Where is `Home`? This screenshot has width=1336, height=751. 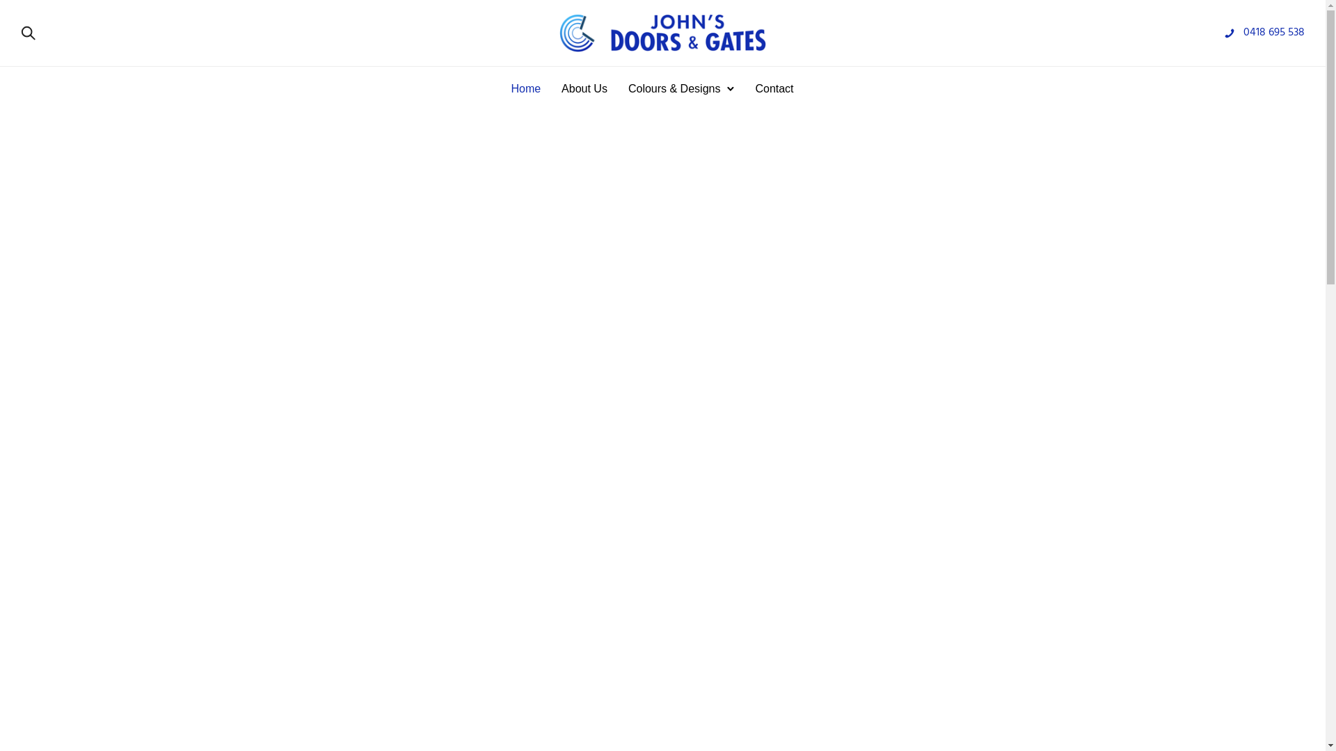
Home is located at coordinates (526, 89).